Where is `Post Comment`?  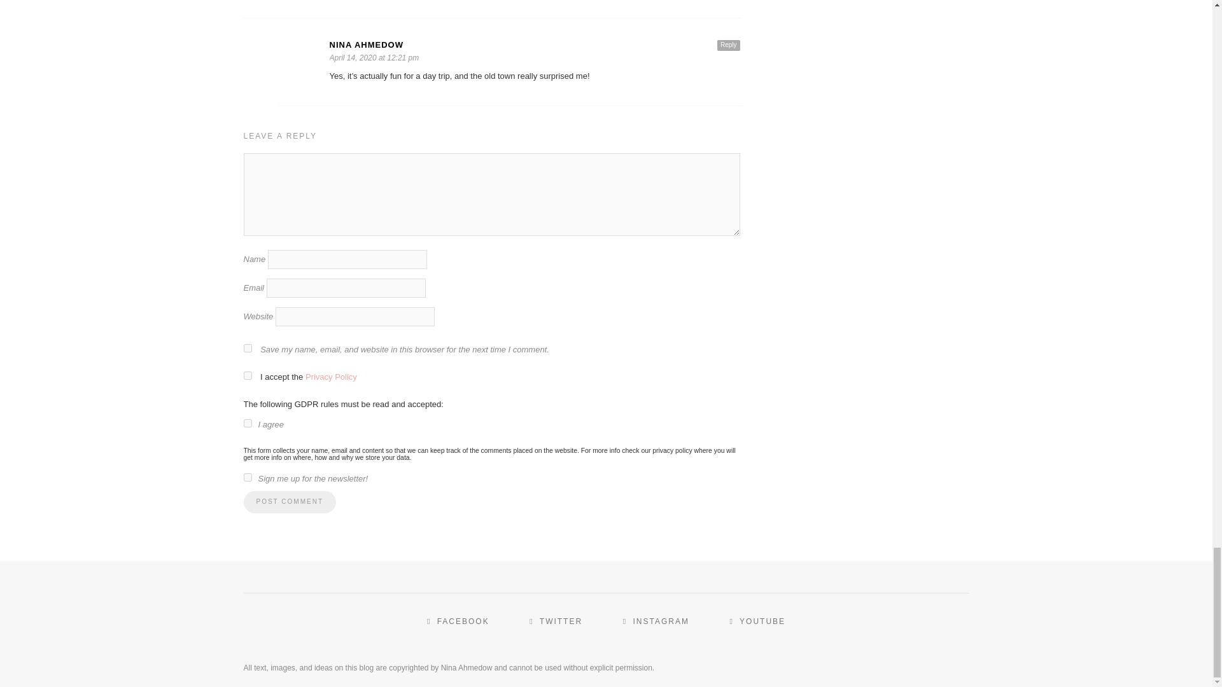 Post Comment is located at coordinates (289, 502).